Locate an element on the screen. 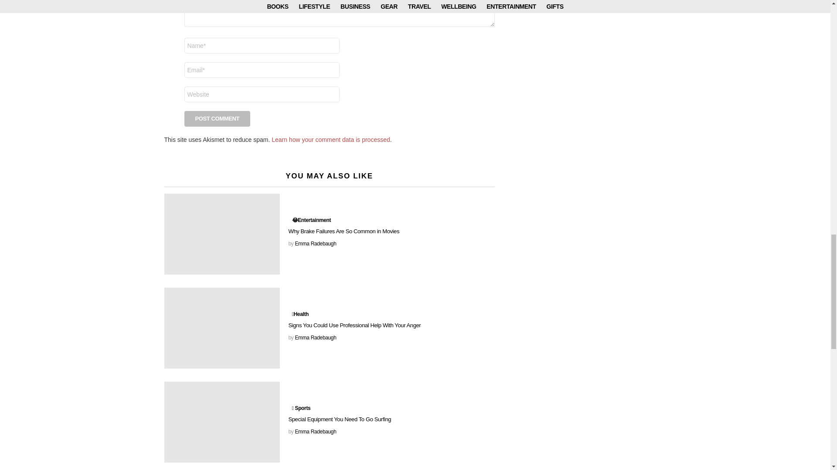 The width and height of the screenshot is (837, 470). Why Brake Failures Are So Common in Movies is located at coordinates (221, 234).